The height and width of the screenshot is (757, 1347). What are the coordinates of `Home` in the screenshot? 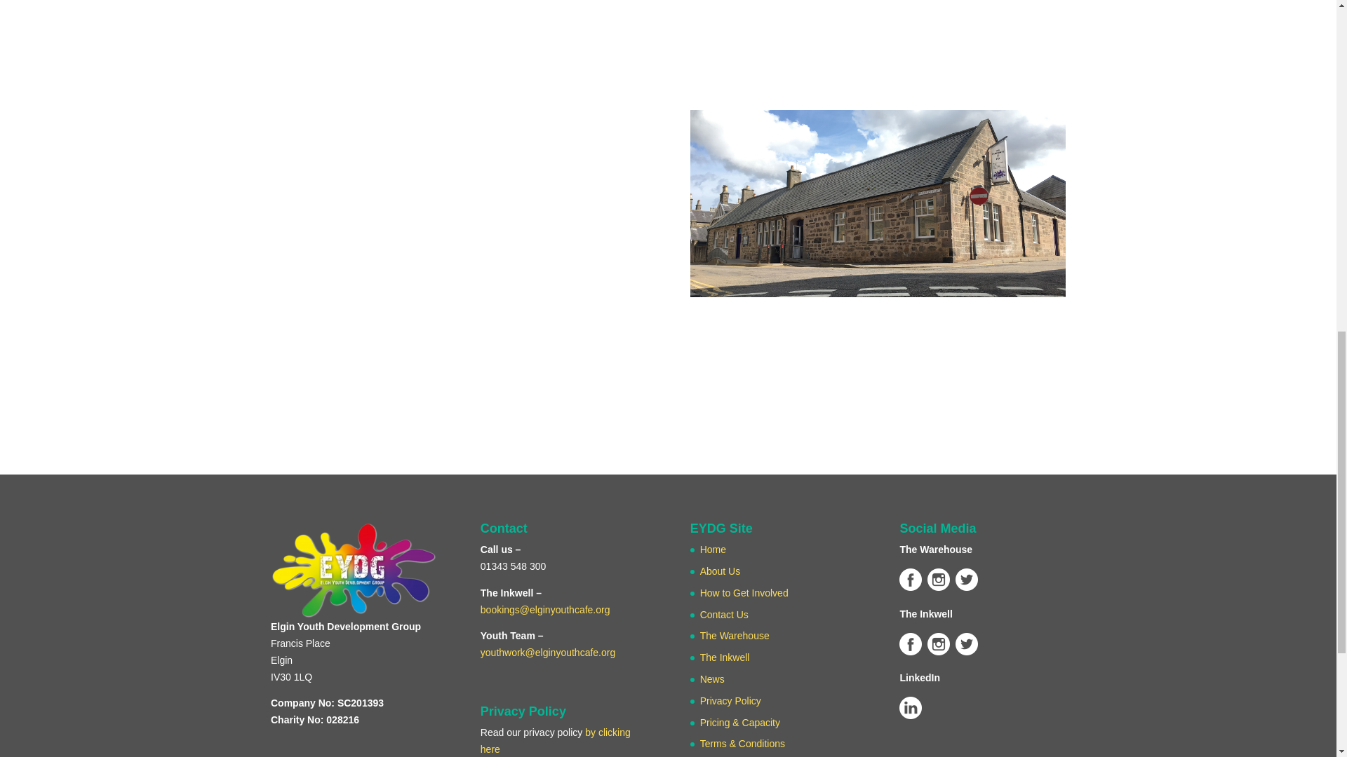 It's located at (713, 550).